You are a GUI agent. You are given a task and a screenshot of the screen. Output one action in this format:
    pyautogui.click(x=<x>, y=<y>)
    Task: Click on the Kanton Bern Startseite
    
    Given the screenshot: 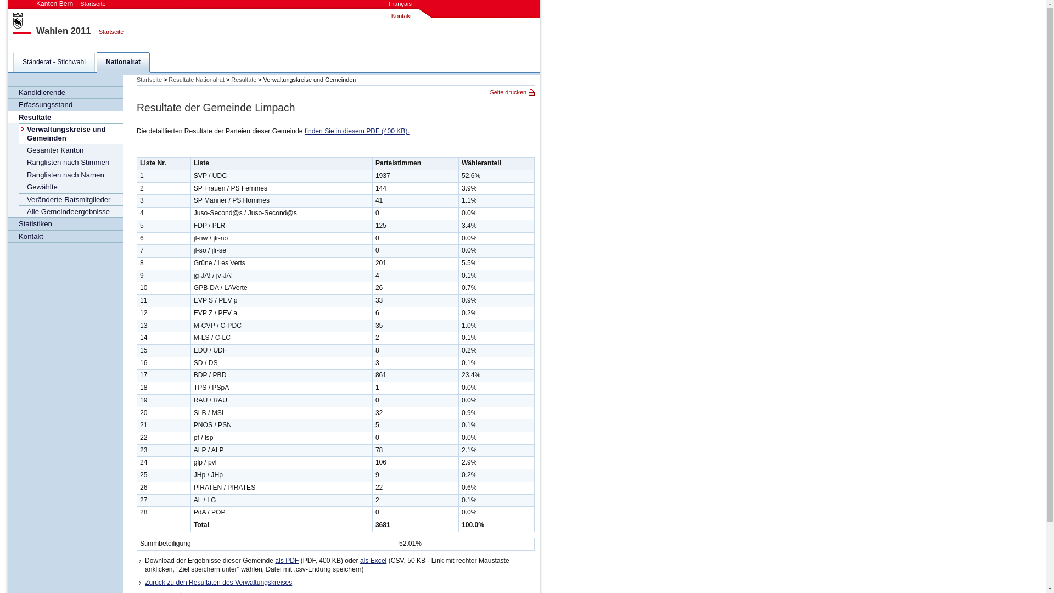 What is the action you would take?
    pyautogui.click(x=71, y=4)
    